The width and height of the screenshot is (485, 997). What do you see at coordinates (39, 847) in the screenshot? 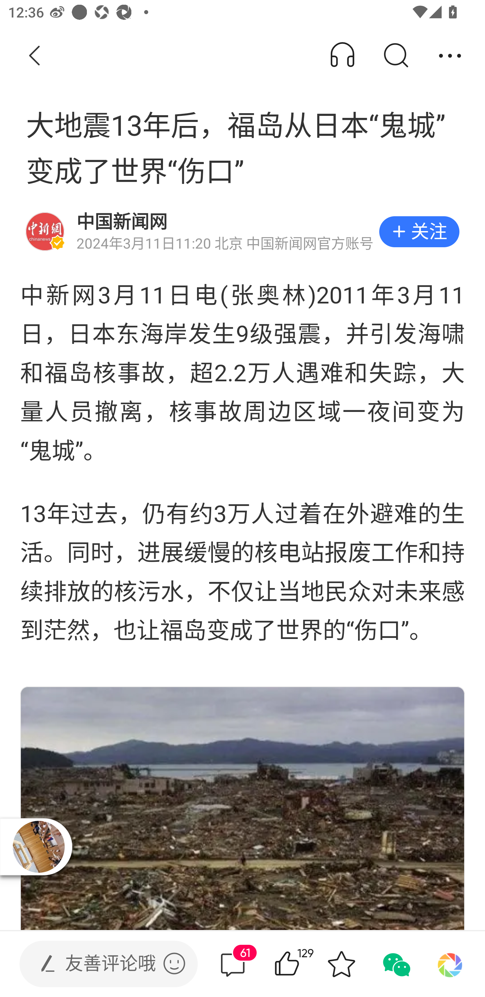
I see `播放器` at bounding box center [39, 847].